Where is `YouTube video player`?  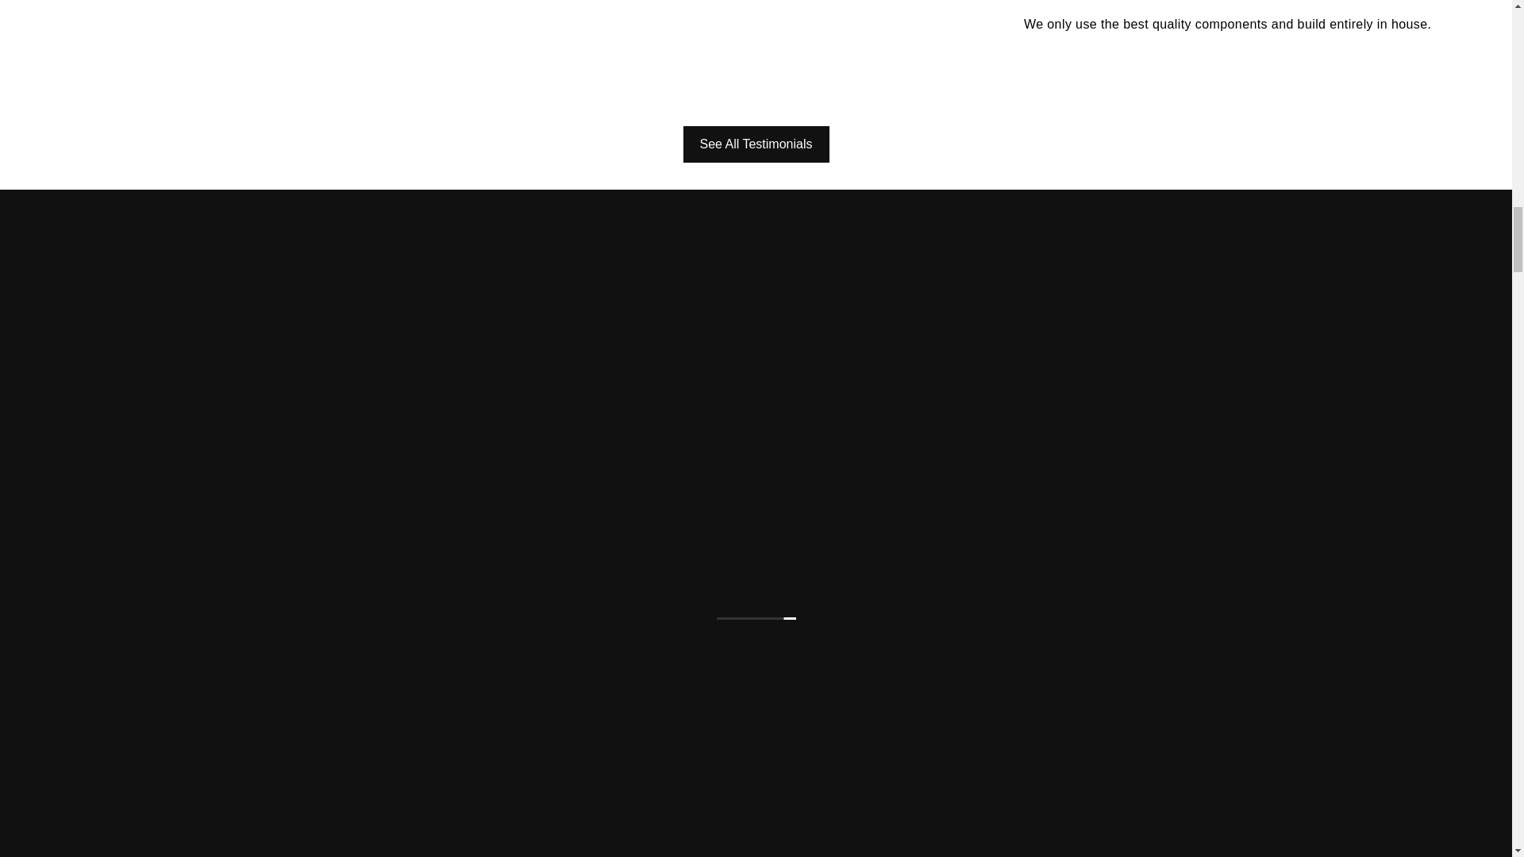
YouTube video player is located at coordinates (222, 46).